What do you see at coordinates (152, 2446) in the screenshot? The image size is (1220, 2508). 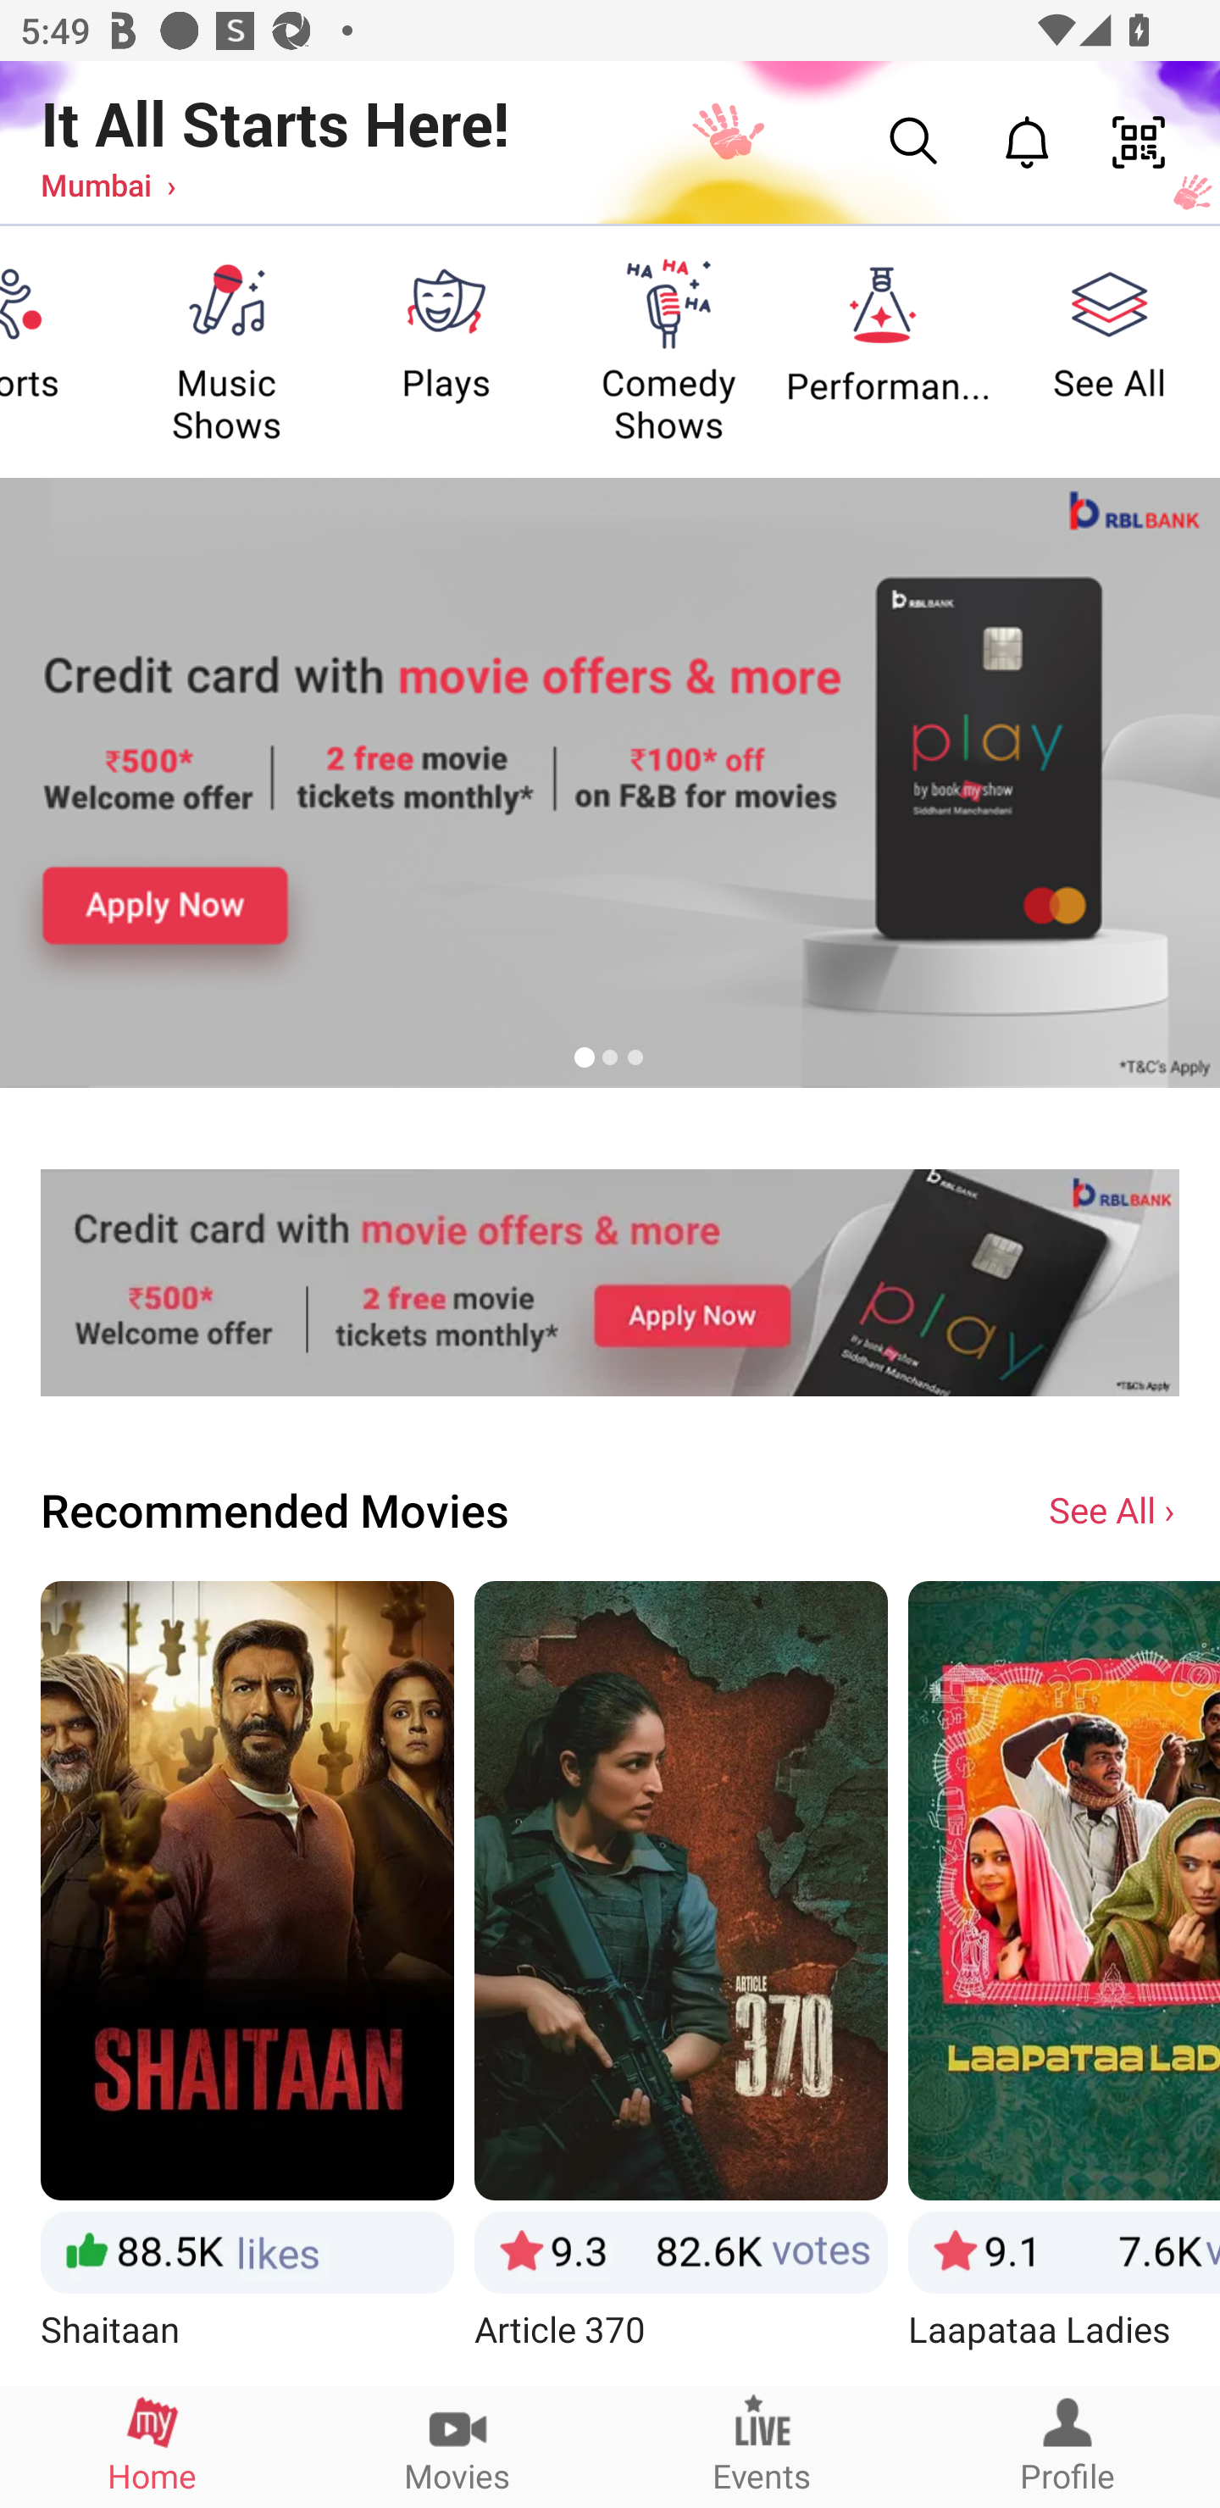 I see `Home` at bounding box center [152, 2446].